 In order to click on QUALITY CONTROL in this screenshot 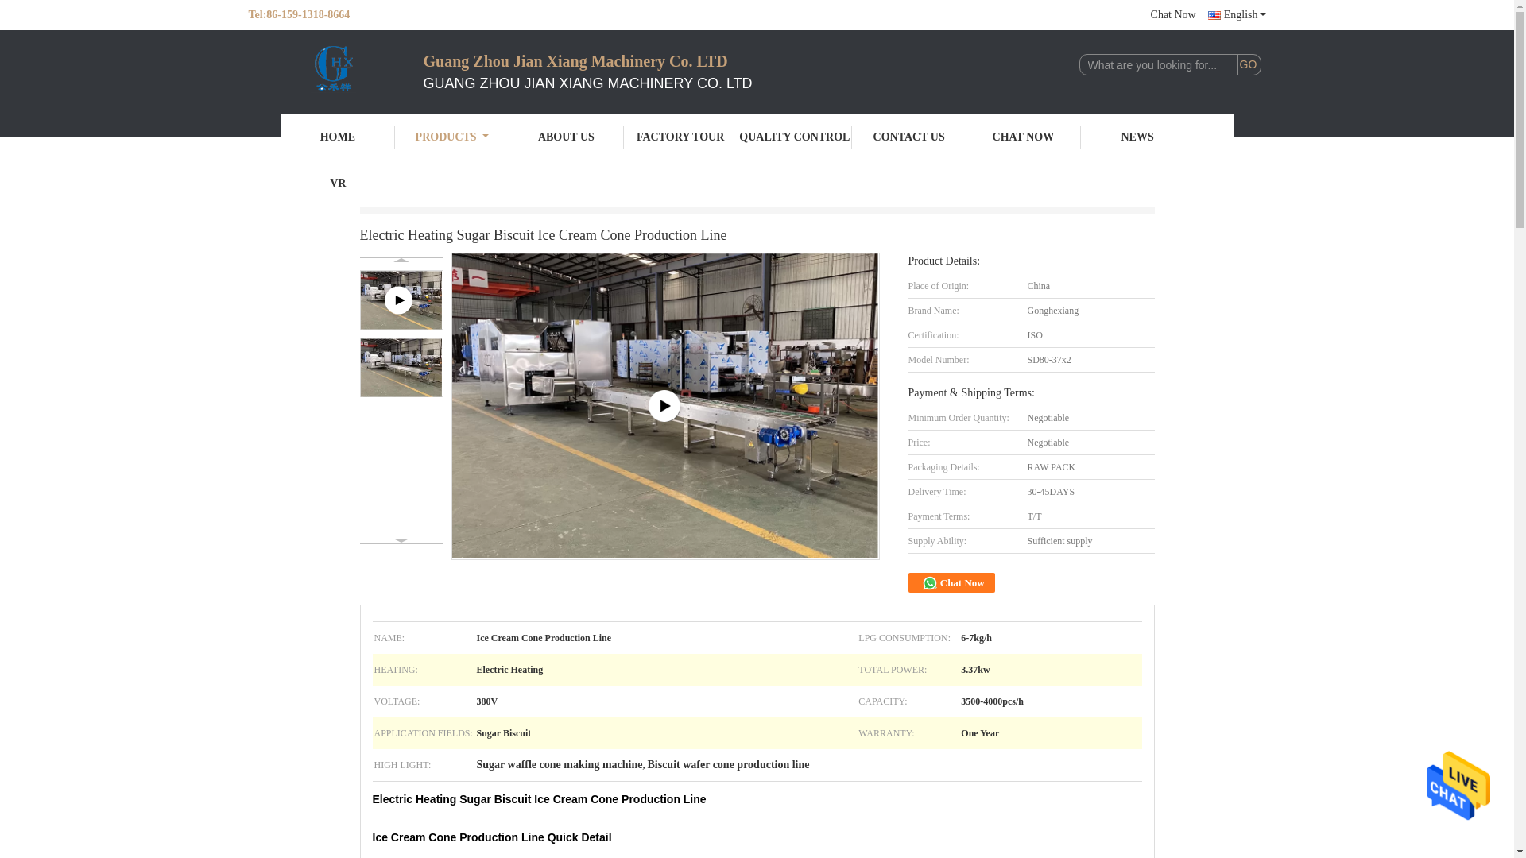, I will do `click(794, 137)`.